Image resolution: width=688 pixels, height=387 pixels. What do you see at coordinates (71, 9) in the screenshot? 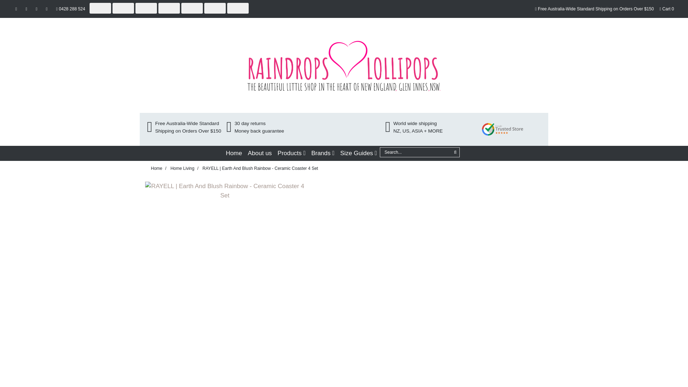
I see `0428 288 524` at bounding box center [71, 9].